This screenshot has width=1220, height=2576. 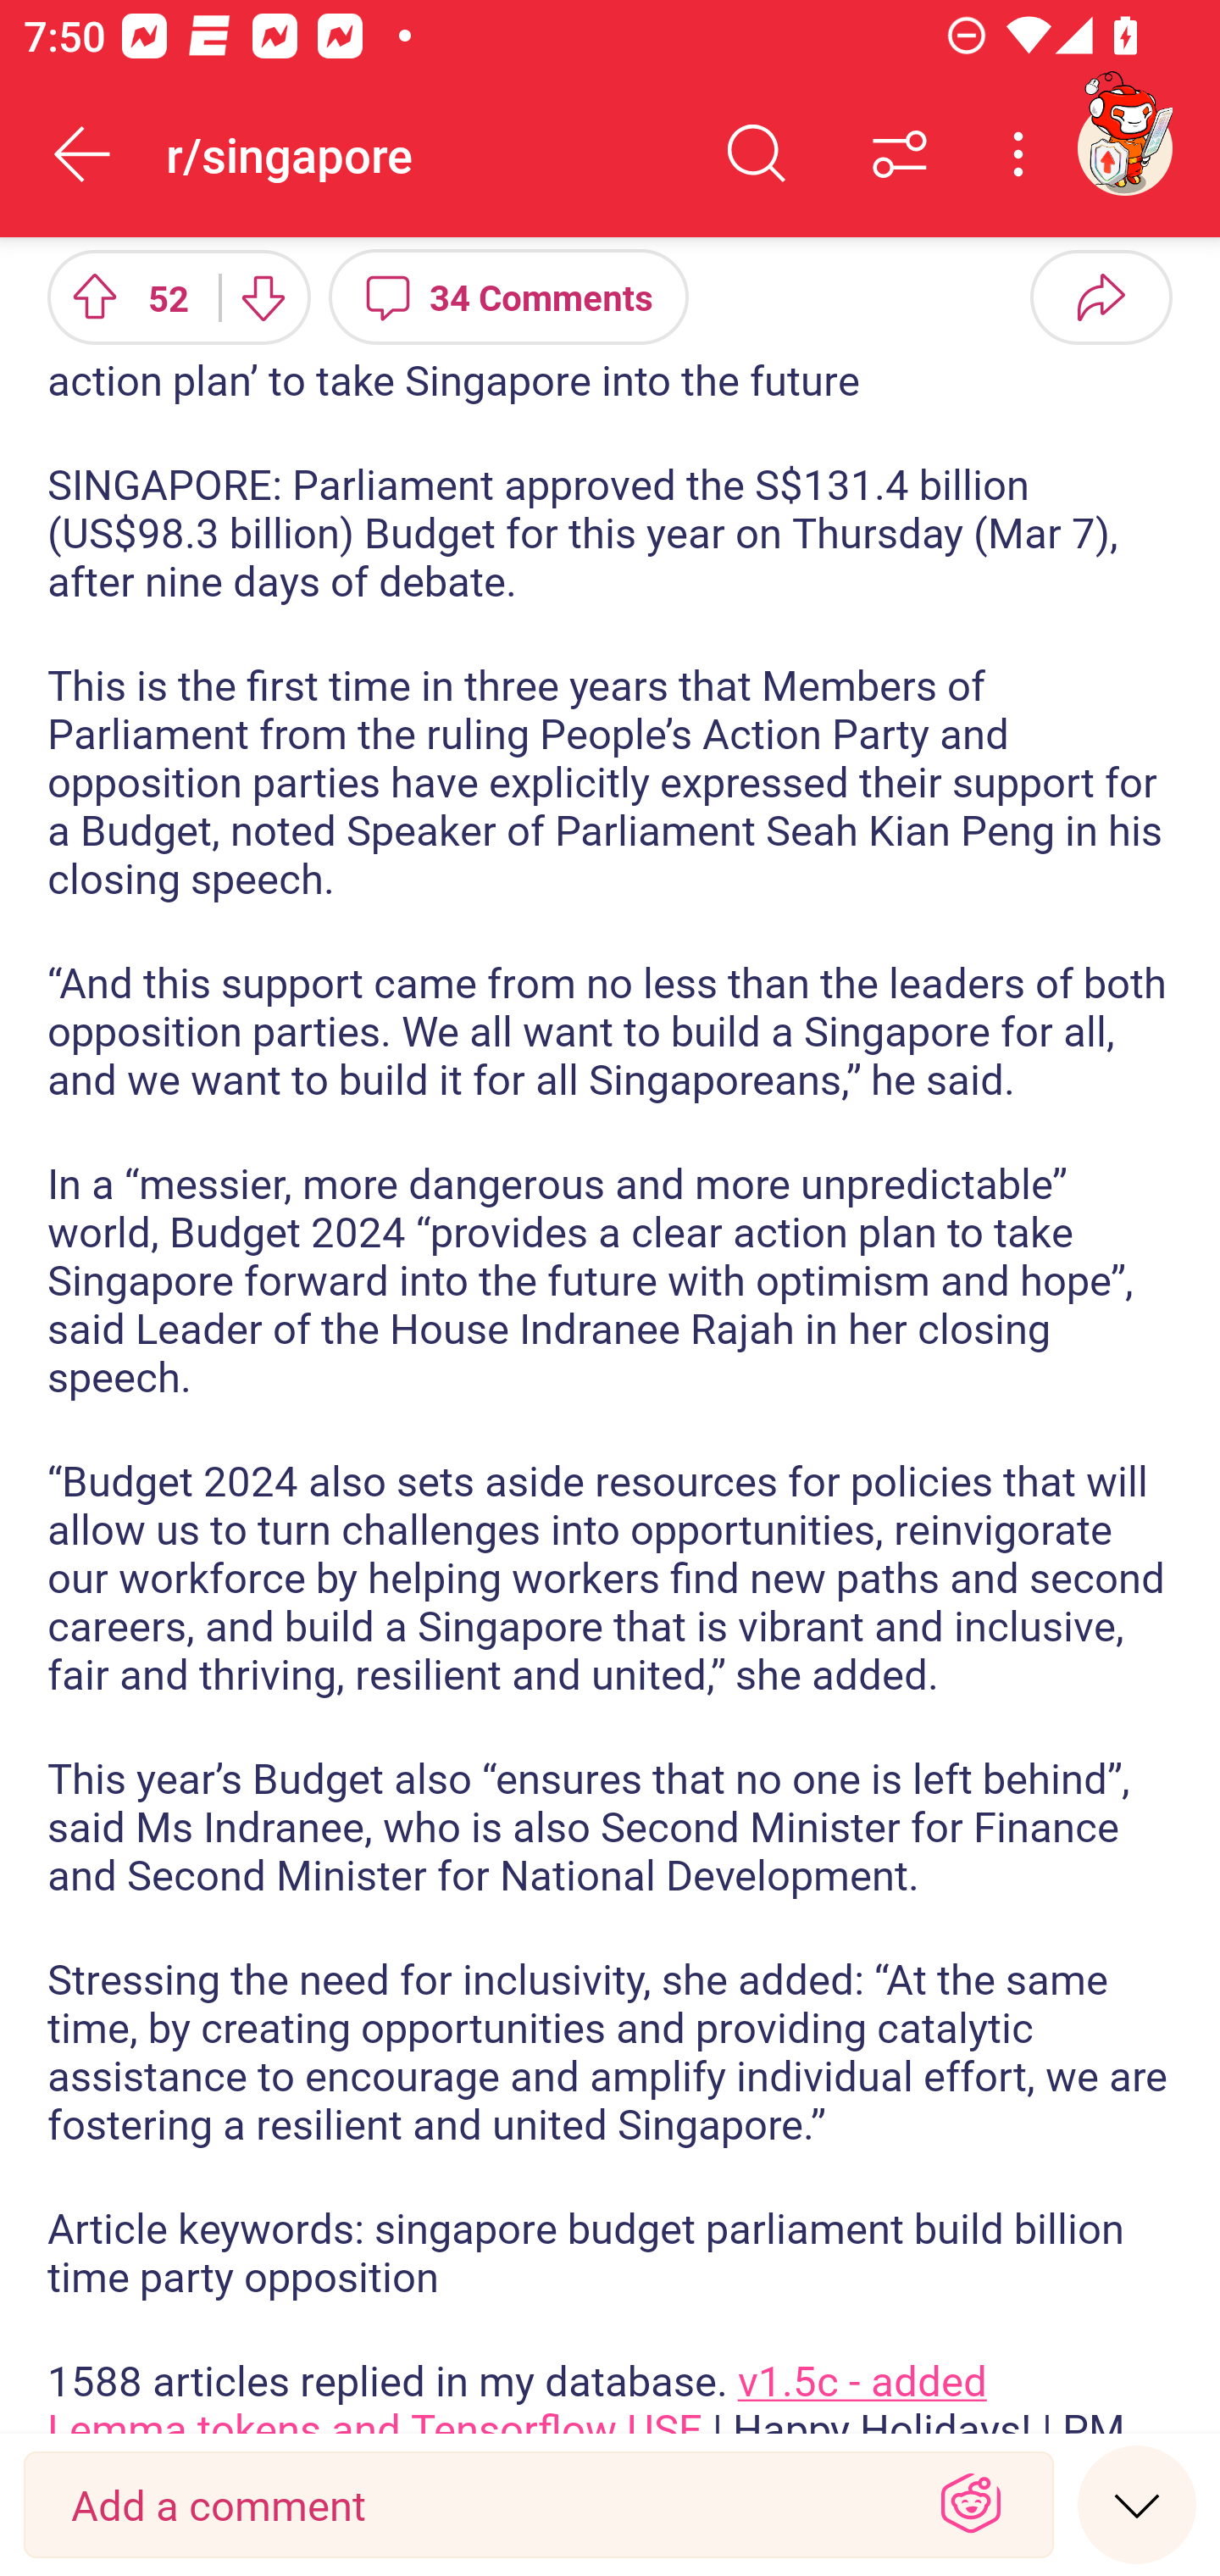 What do you see at coordinates (121, 296) in the screenshot?
I see `Upvote 52` at bounding box center [121, 296].